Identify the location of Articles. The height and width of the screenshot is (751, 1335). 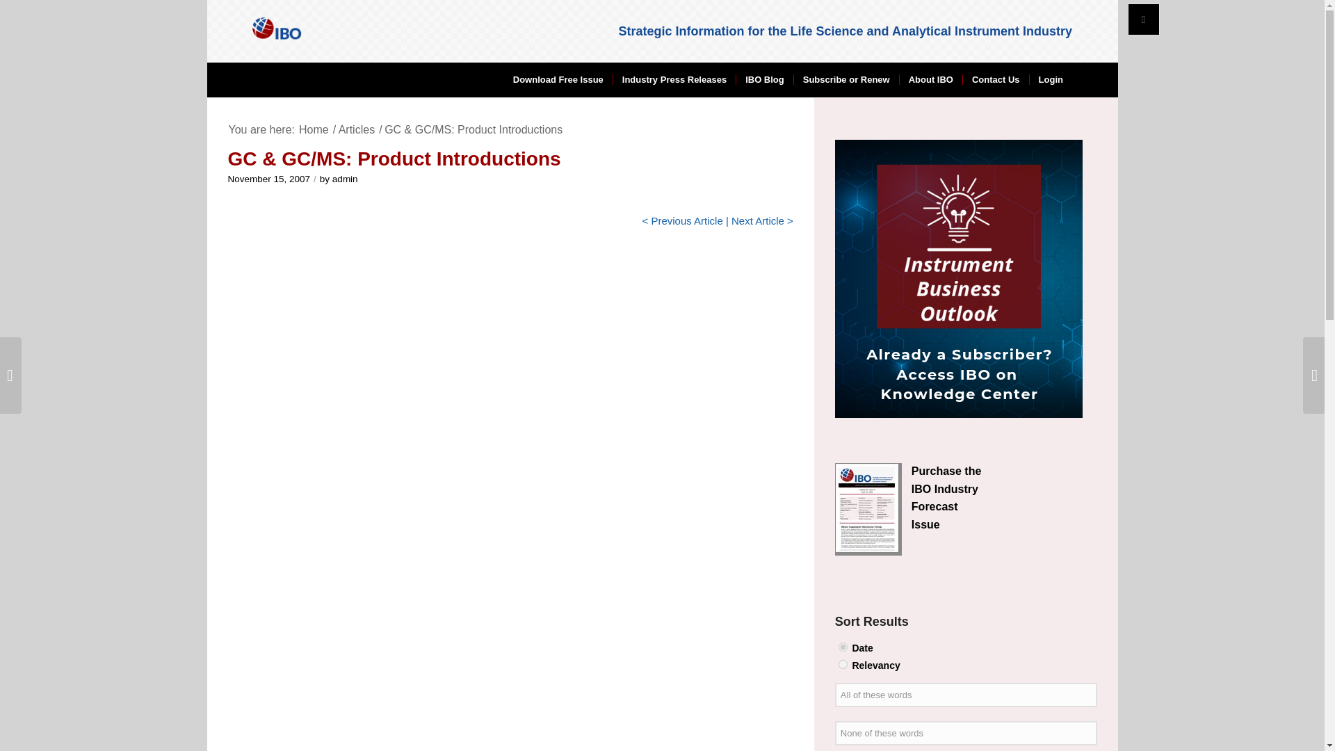
(356, 129).